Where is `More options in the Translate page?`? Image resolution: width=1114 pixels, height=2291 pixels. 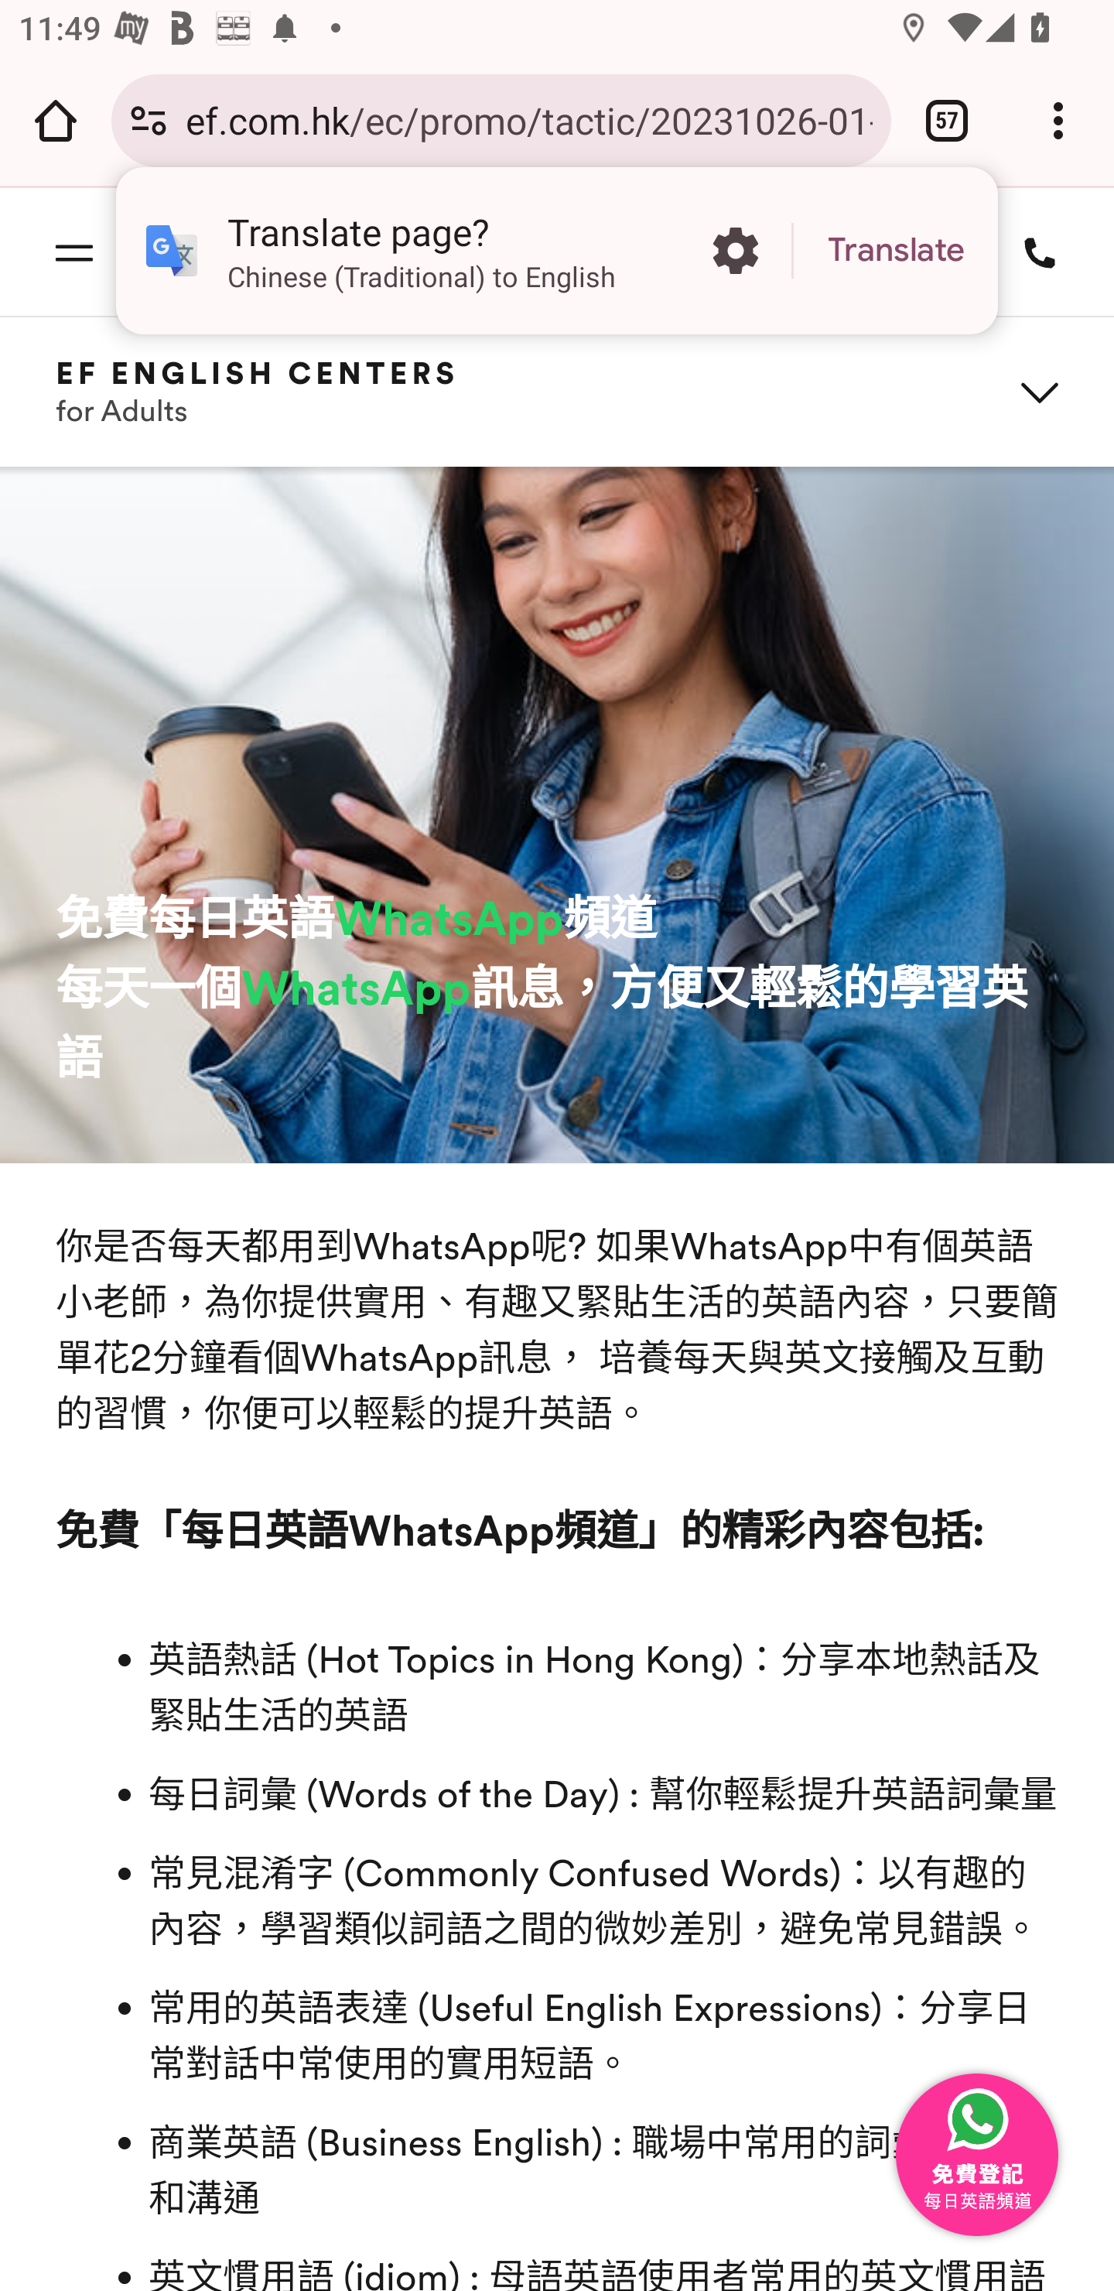 More options in the Translate page? is located at coordinates (735, 251).